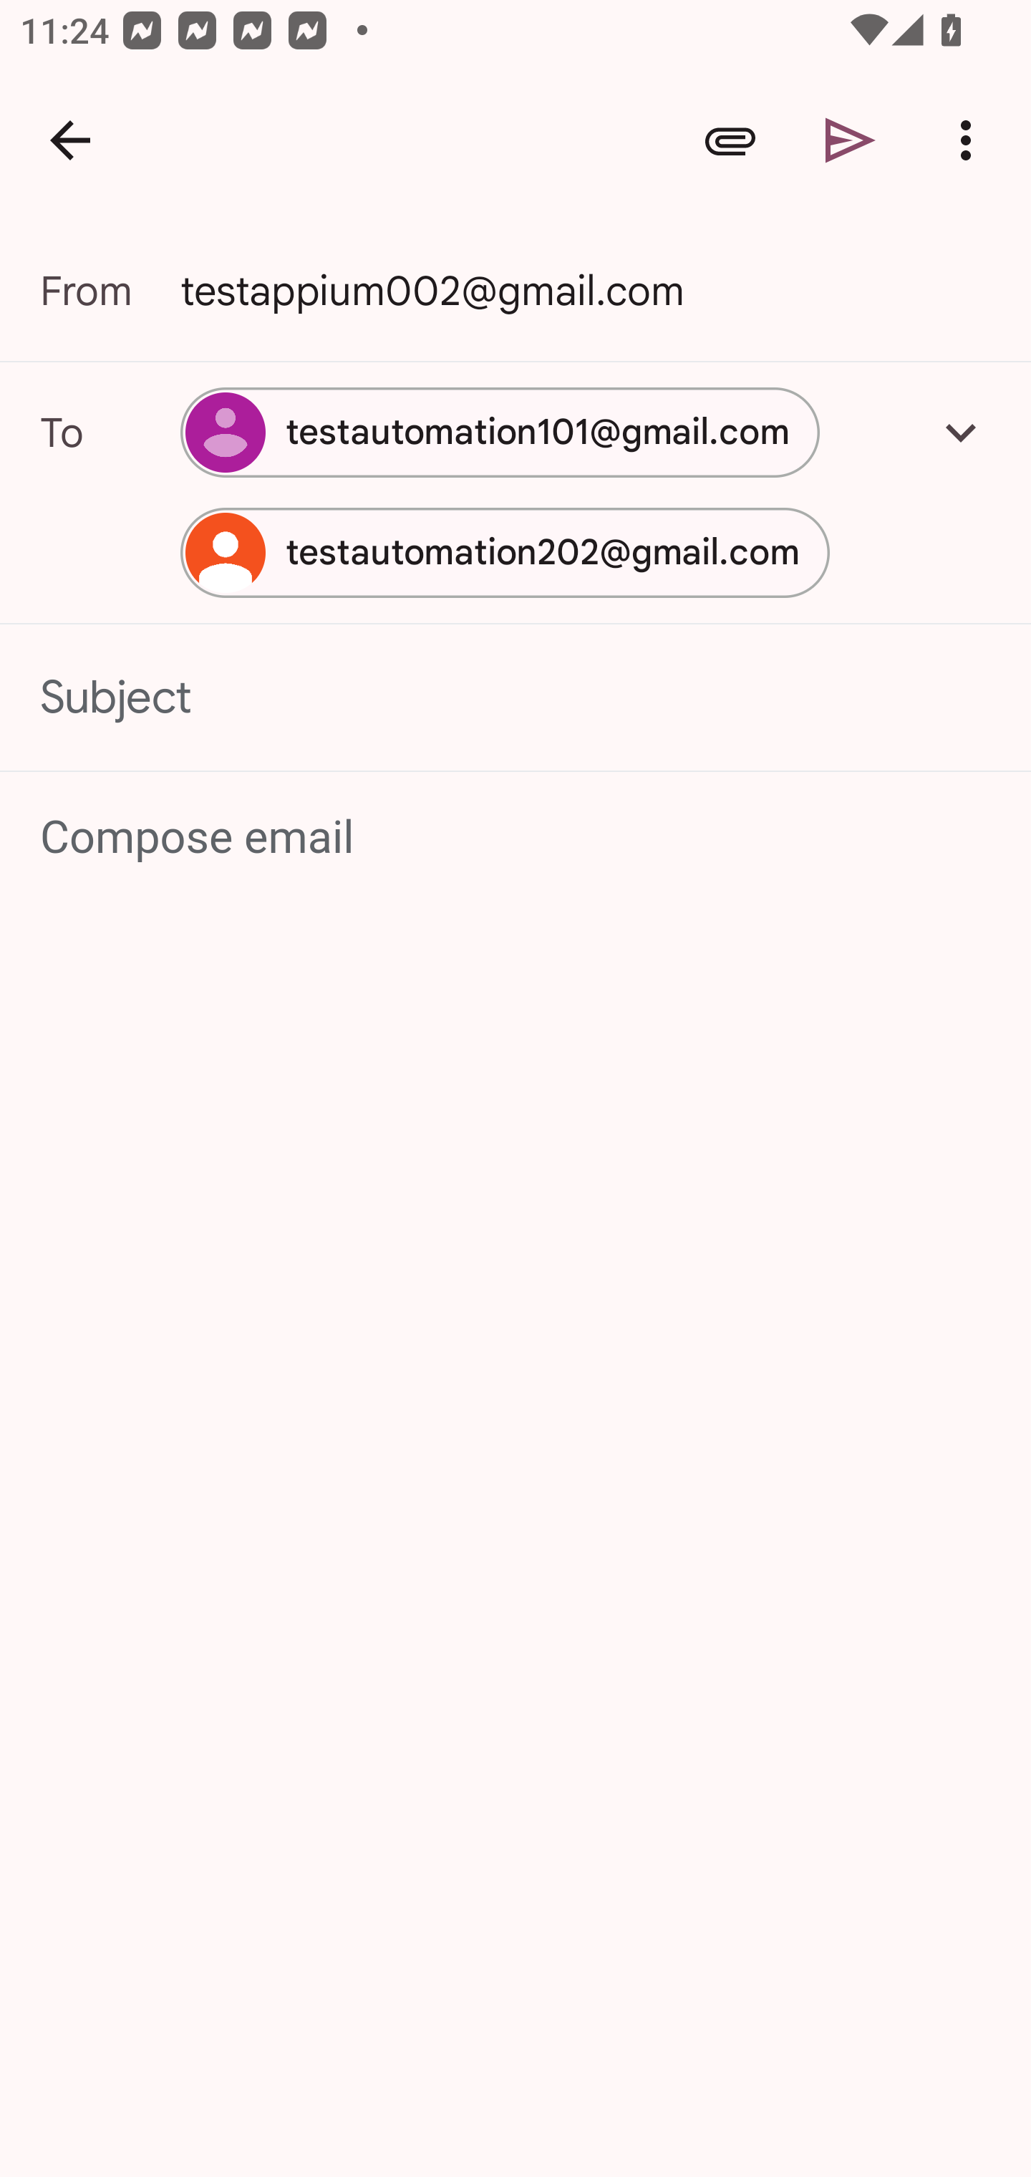  I want to click on Compose email, so click(517, 838).